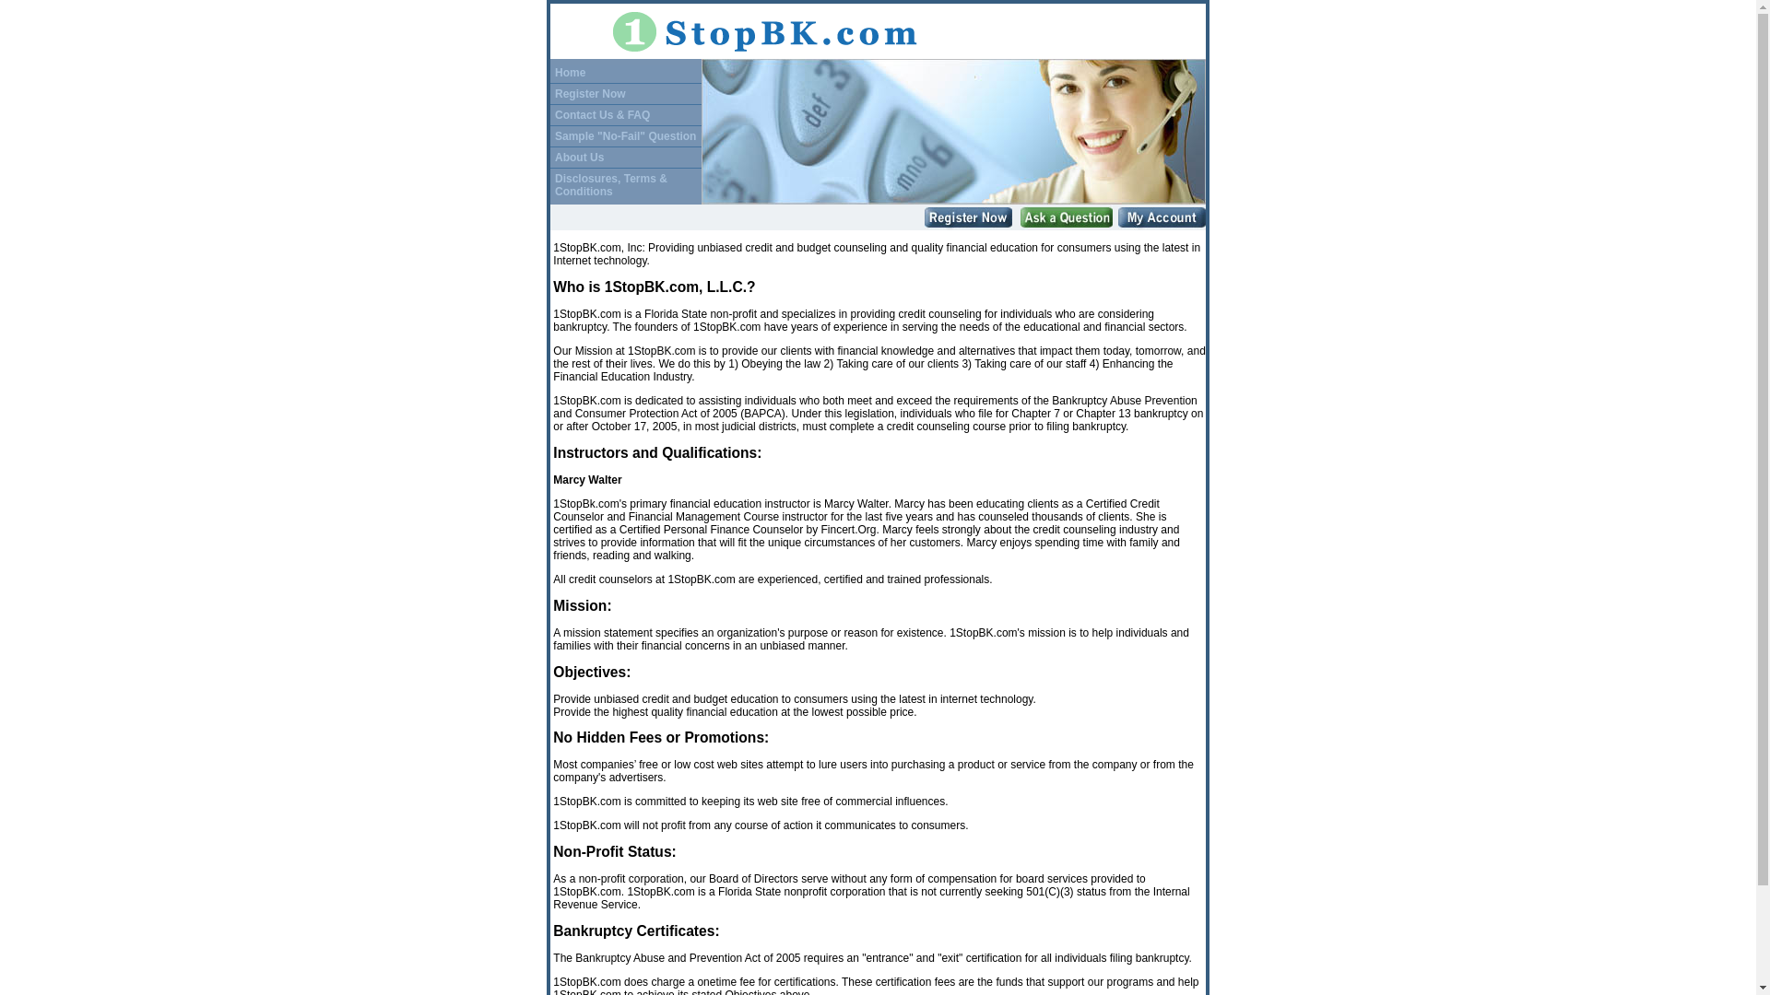 The height and width of the screenshot is (995, 1770). I want to click on Sample "No-Fail" Question, so click(625, 135).